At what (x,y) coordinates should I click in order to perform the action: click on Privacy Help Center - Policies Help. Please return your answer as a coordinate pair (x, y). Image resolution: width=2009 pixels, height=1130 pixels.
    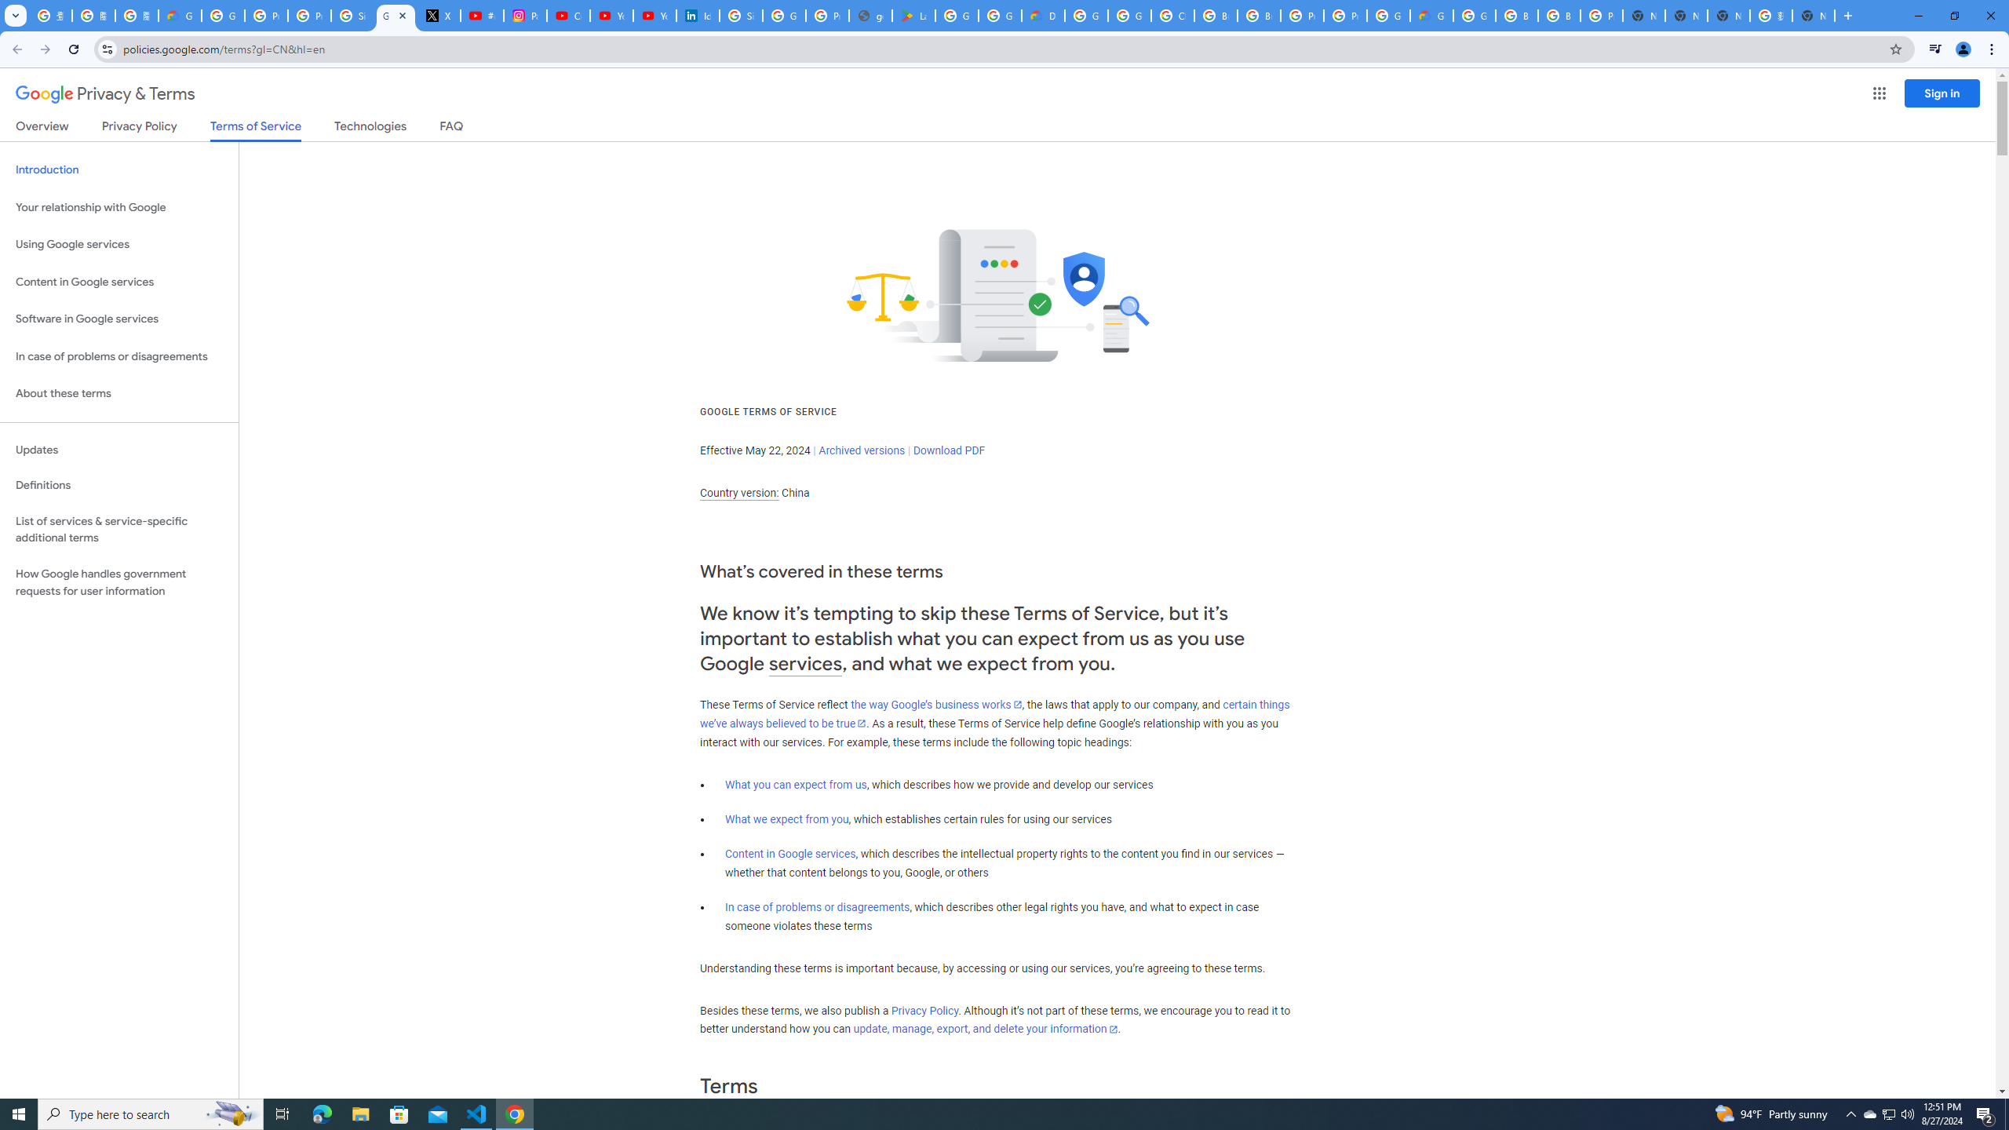
    Looking at the image, I should click on (309, 16).